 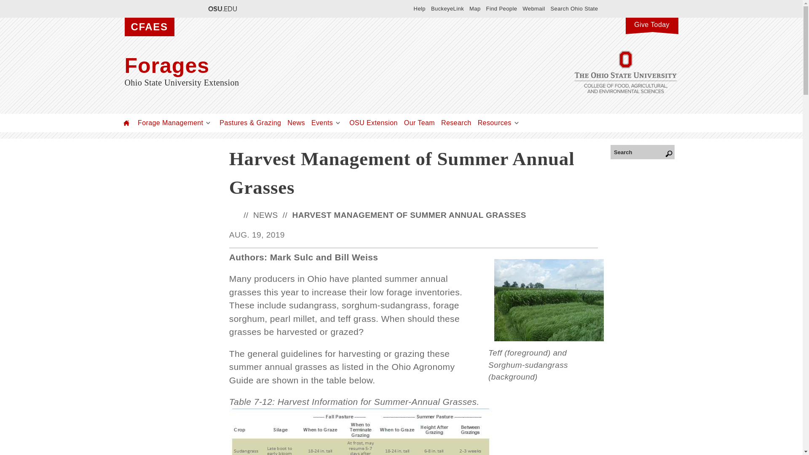 What do you see at coordinates (296, 123) in the screenshot?
I see `News` at bounding box center [296, 123].